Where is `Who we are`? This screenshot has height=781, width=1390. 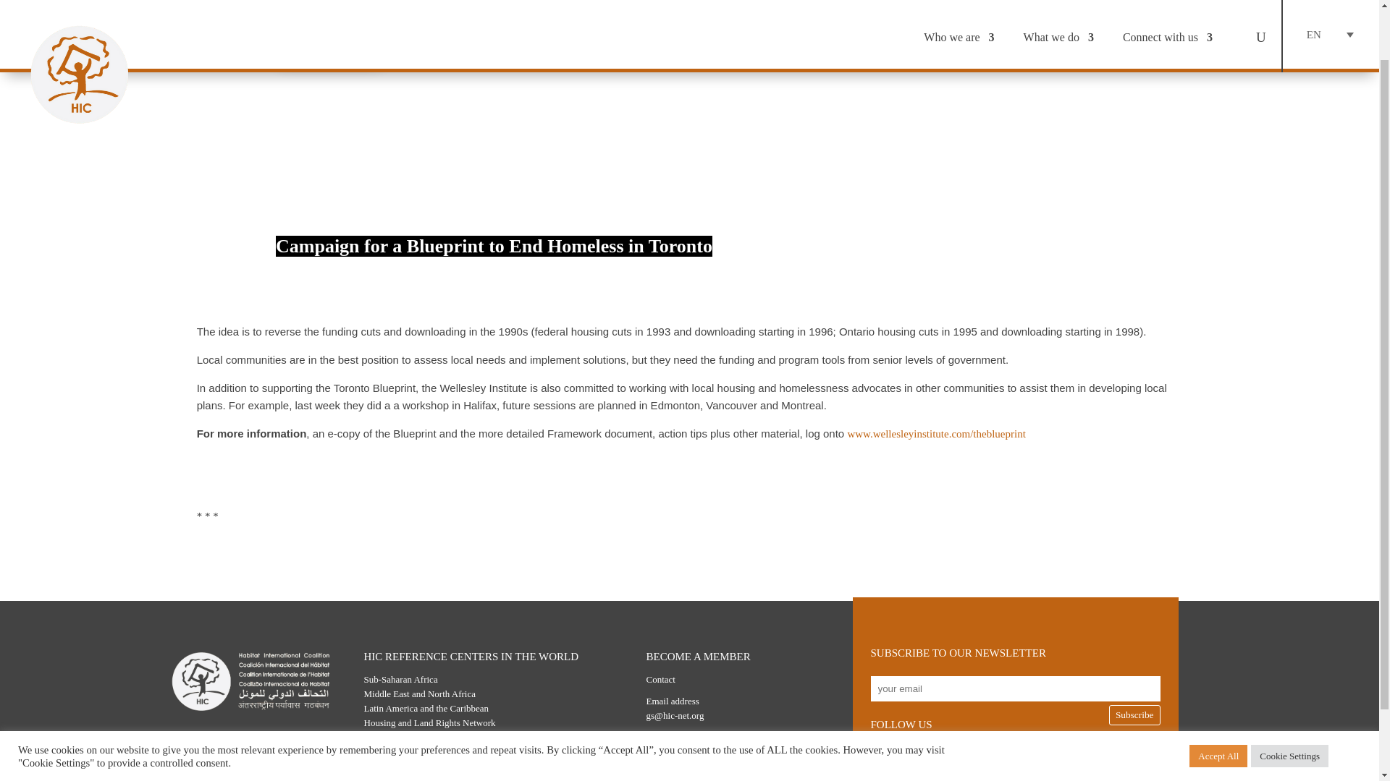
Who we are is located at coordinates (959, 2).